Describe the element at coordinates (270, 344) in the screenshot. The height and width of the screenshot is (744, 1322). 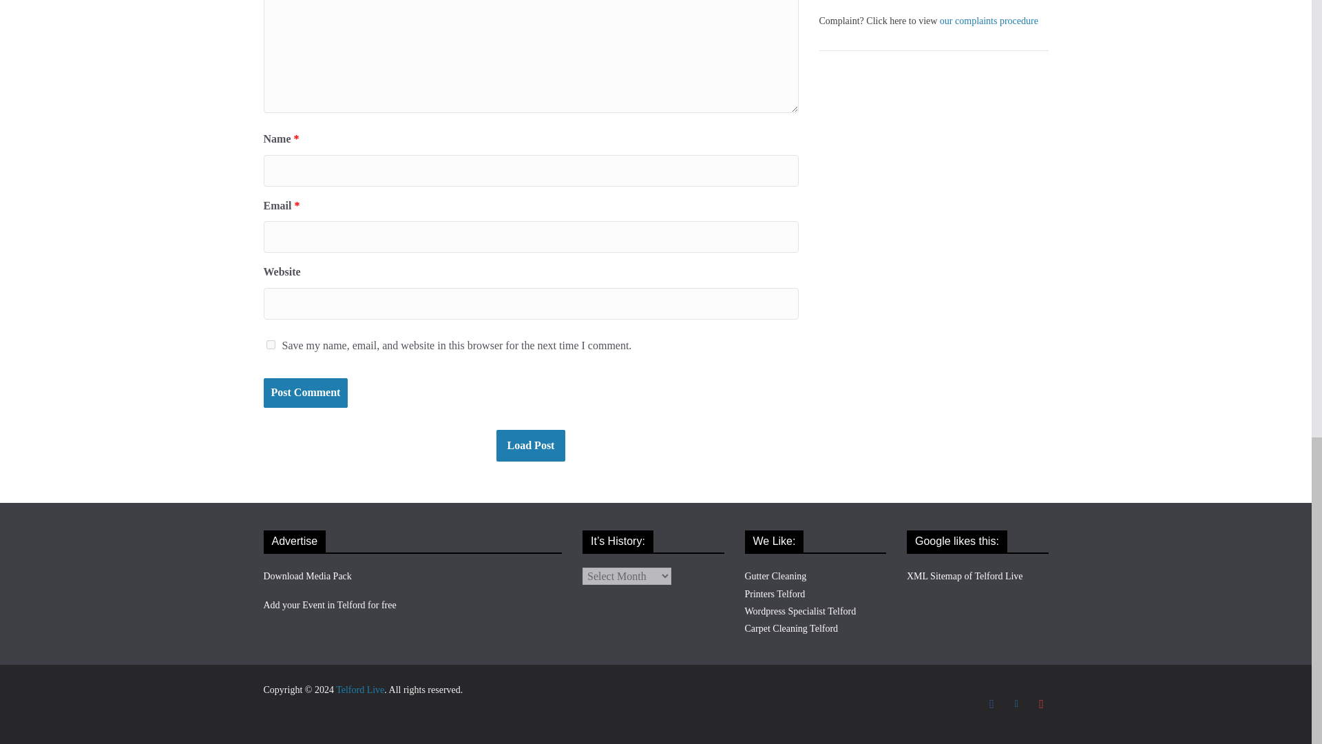
I see `yes` at that location.